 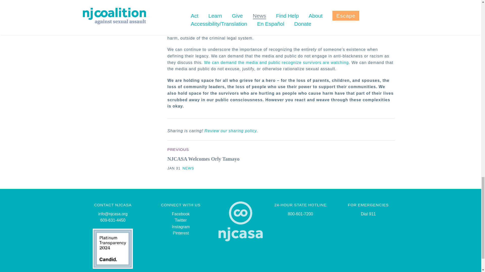 I want to click on we are not at all well-equipped to have a real conversation, so click(x=276, y=15).